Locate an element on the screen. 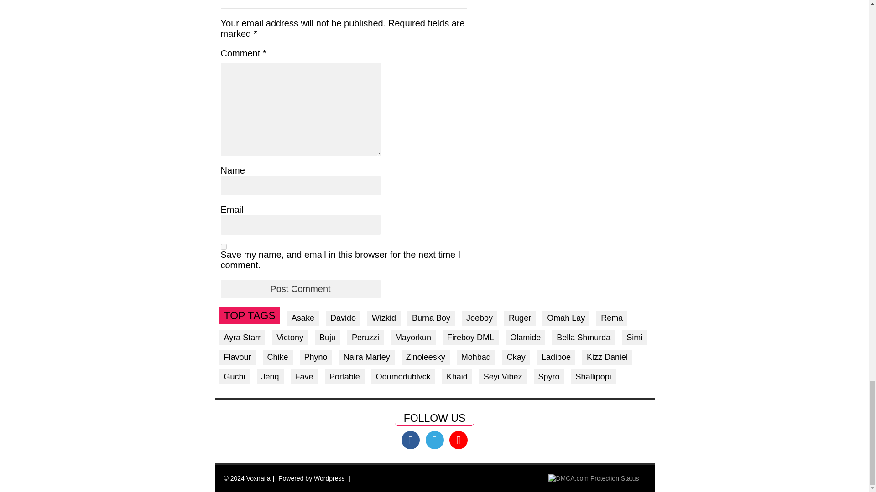 This screenshot has height=492, width=876. yes is located at coordinates (224, 246).